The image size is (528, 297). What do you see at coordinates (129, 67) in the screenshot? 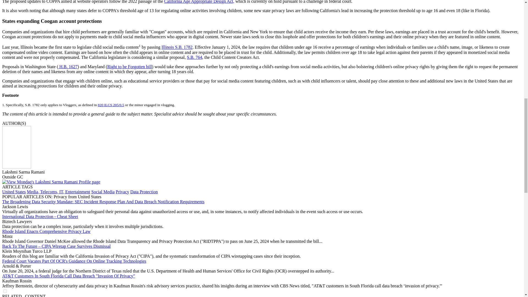
I see `Right to be Forgotten bill` at bounding box center [129, 67].